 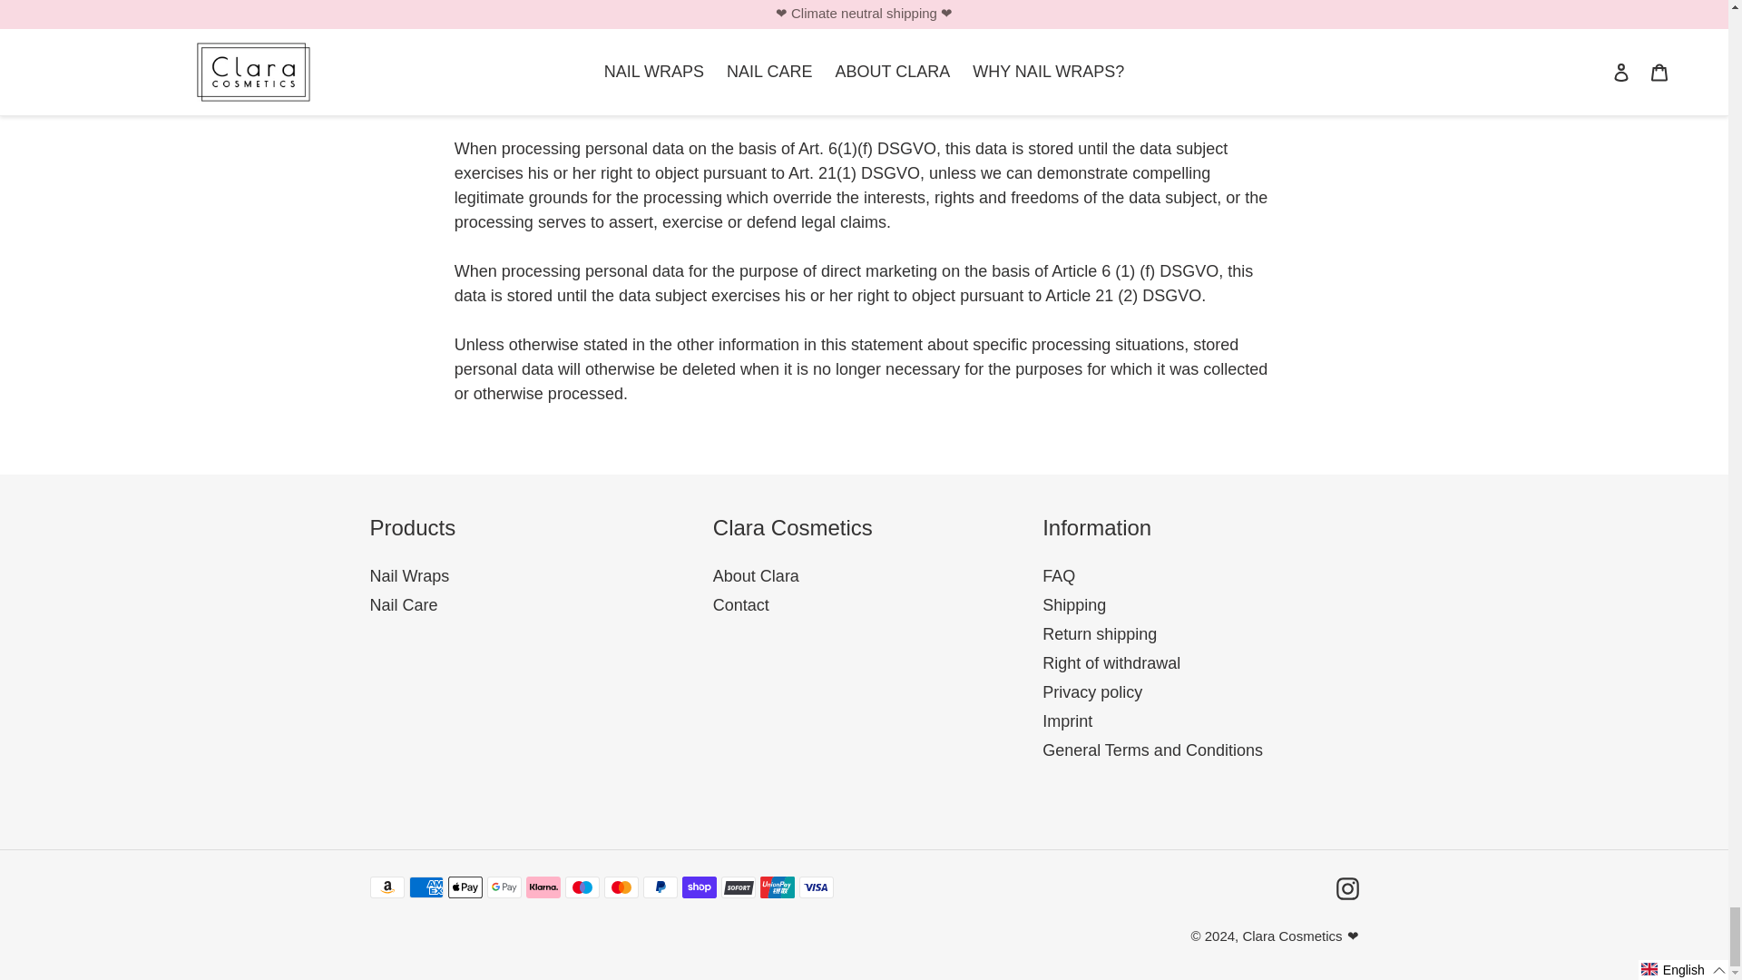 What do you see at coordinates (1092, 691) in the screenshot?
I see `Privacy policy` at bounding box center [1092, 691].